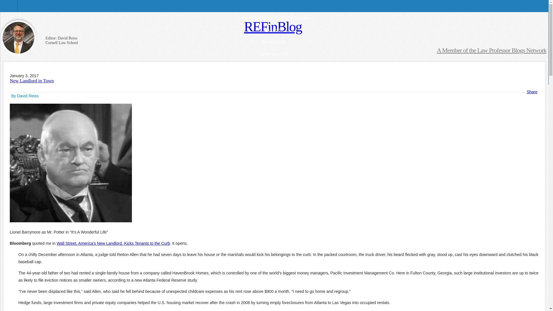 This screenshot has width=553, height=311. I want to click on About, so click(43, 39).